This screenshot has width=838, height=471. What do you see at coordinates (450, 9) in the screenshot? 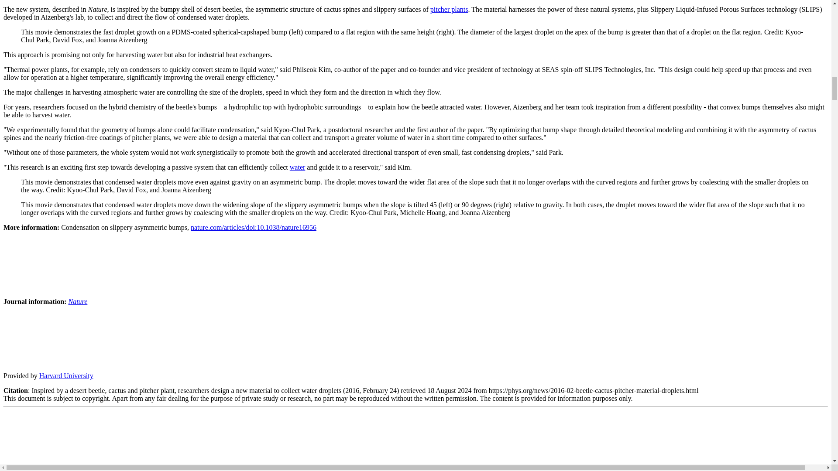
I see `pitcher plants` at bounding box center [450, 9].